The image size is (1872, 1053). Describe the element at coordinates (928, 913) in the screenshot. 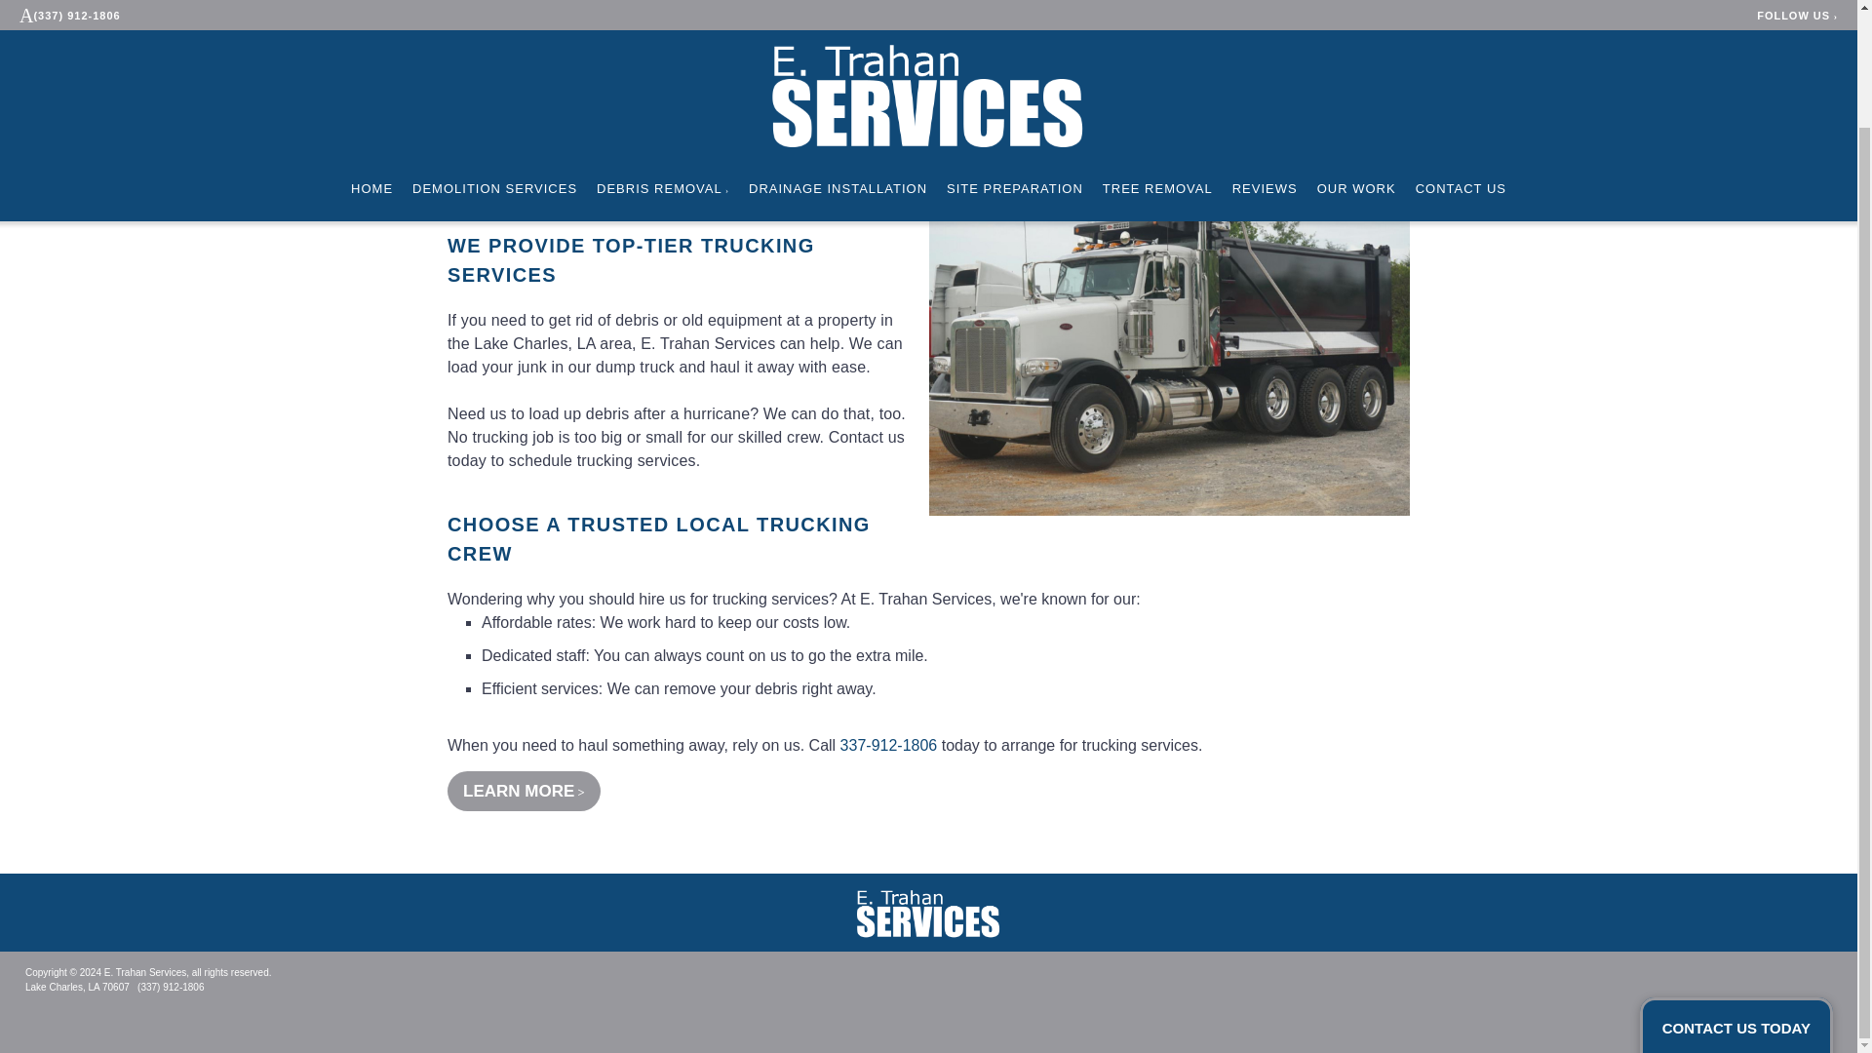

I see `E. Trahan Services` at that location.